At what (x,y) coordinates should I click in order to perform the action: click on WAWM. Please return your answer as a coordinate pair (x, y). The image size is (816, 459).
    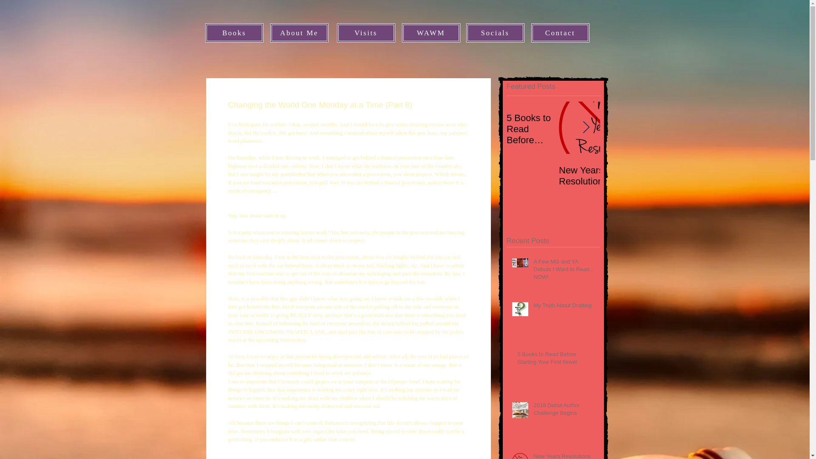
    Looking at the image, I should click on (431, 33).